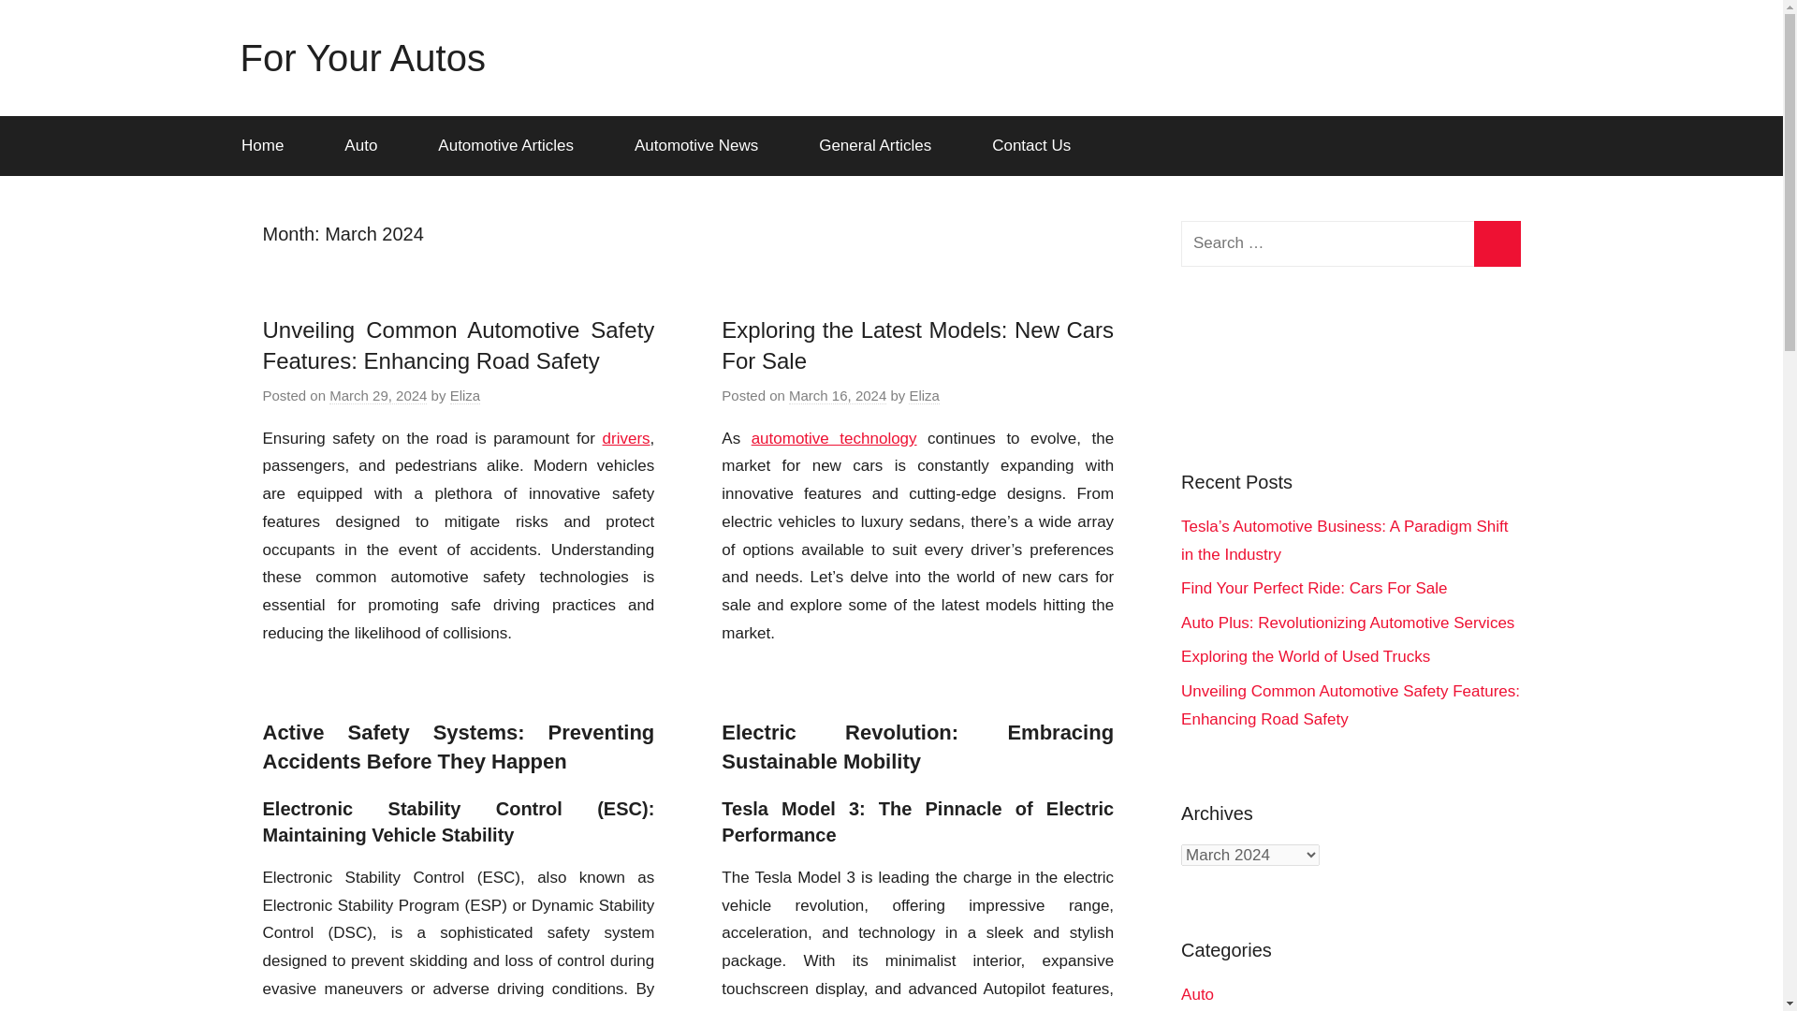 This screenshot has height=1011, width=1797. What do you see at coordinates (925, 395) in the screenshot?
I see `View all posts by Eliza` at bounding box center [925, 395].